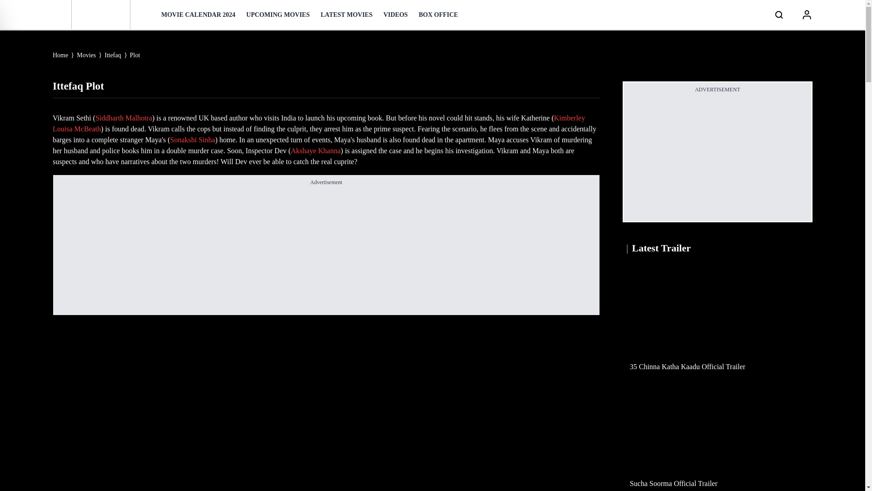  Describe the element at coordinates (277, 15) in the screenshot. I see `UPCOMING MOVIES` at that location.